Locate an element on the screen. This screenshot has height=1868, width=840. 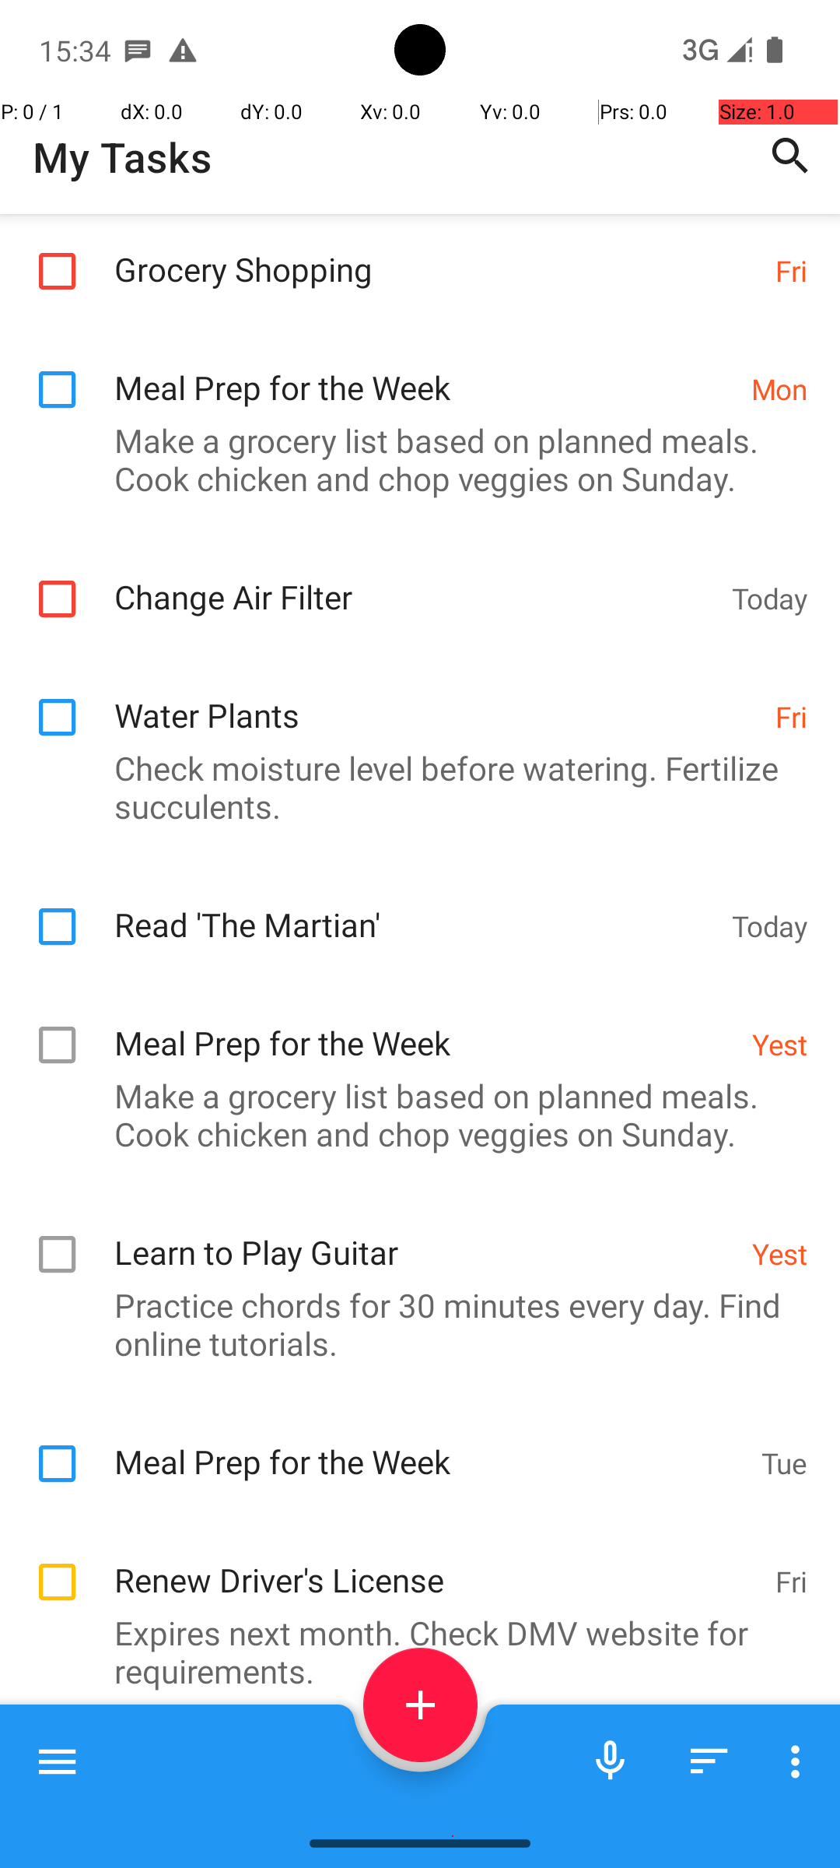
Back Up Computer Files is located at coordinates (432, 1773).